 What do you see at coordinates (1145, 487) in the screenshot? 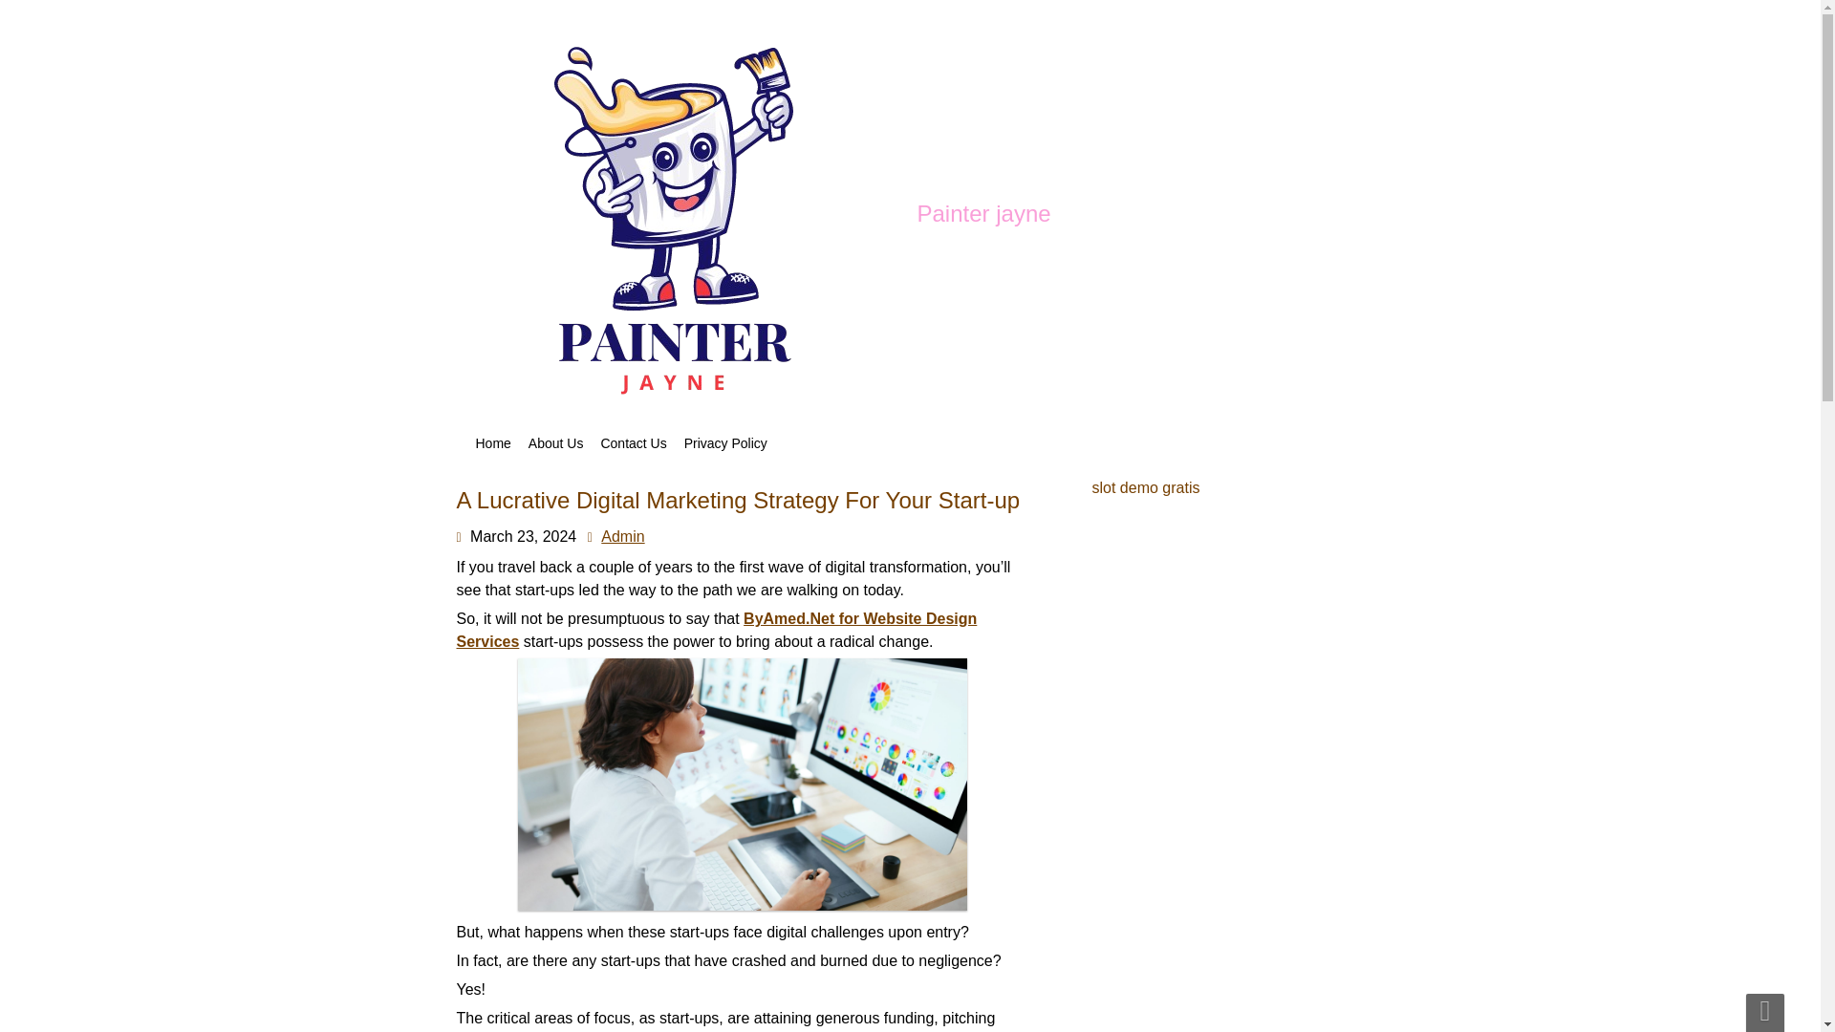
I see `slot demo gratis` at bounding box center [1145, 487].